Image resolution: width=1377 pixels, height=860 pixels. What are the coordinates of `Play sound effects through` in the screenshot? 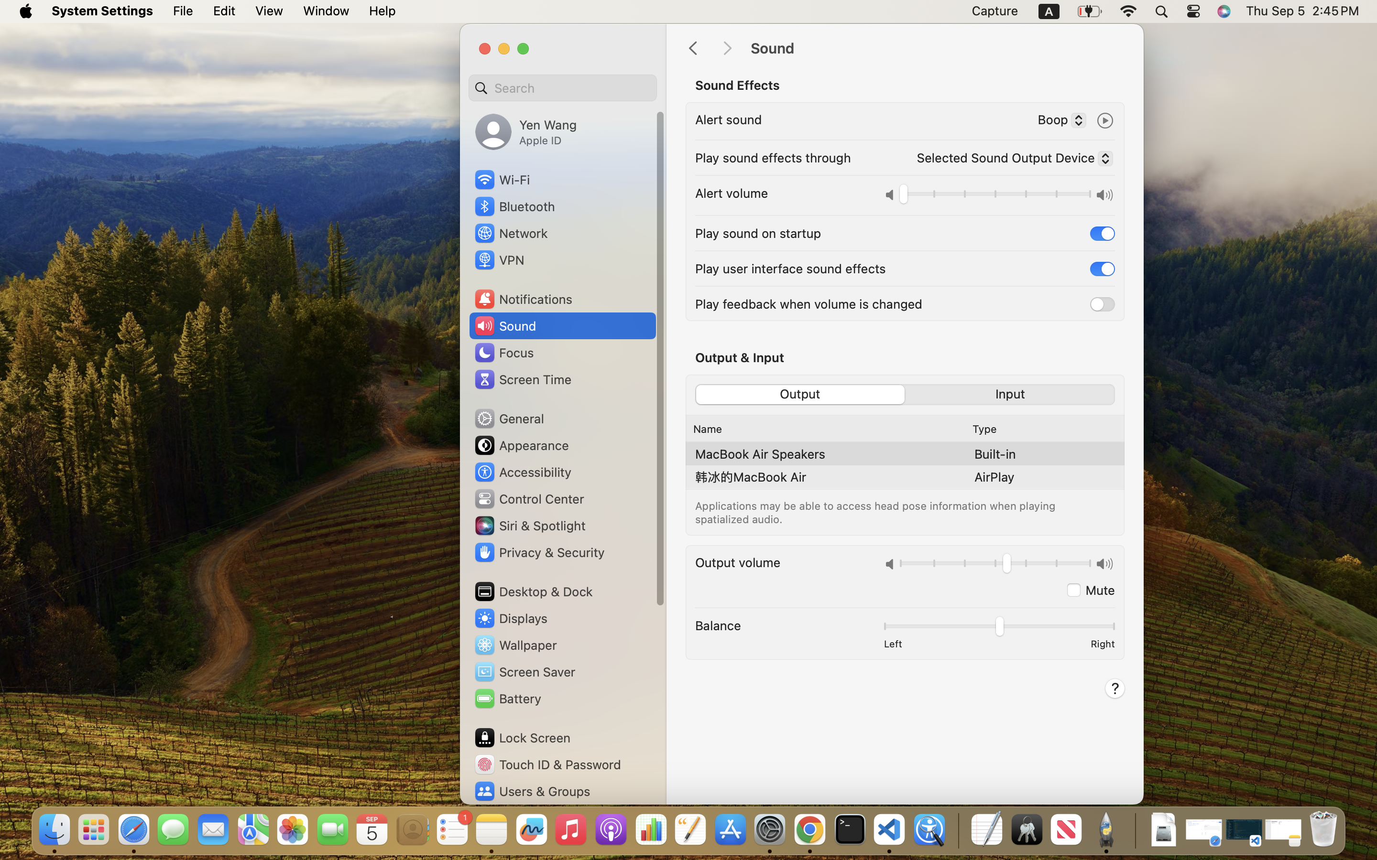 It's located at (773, 158).